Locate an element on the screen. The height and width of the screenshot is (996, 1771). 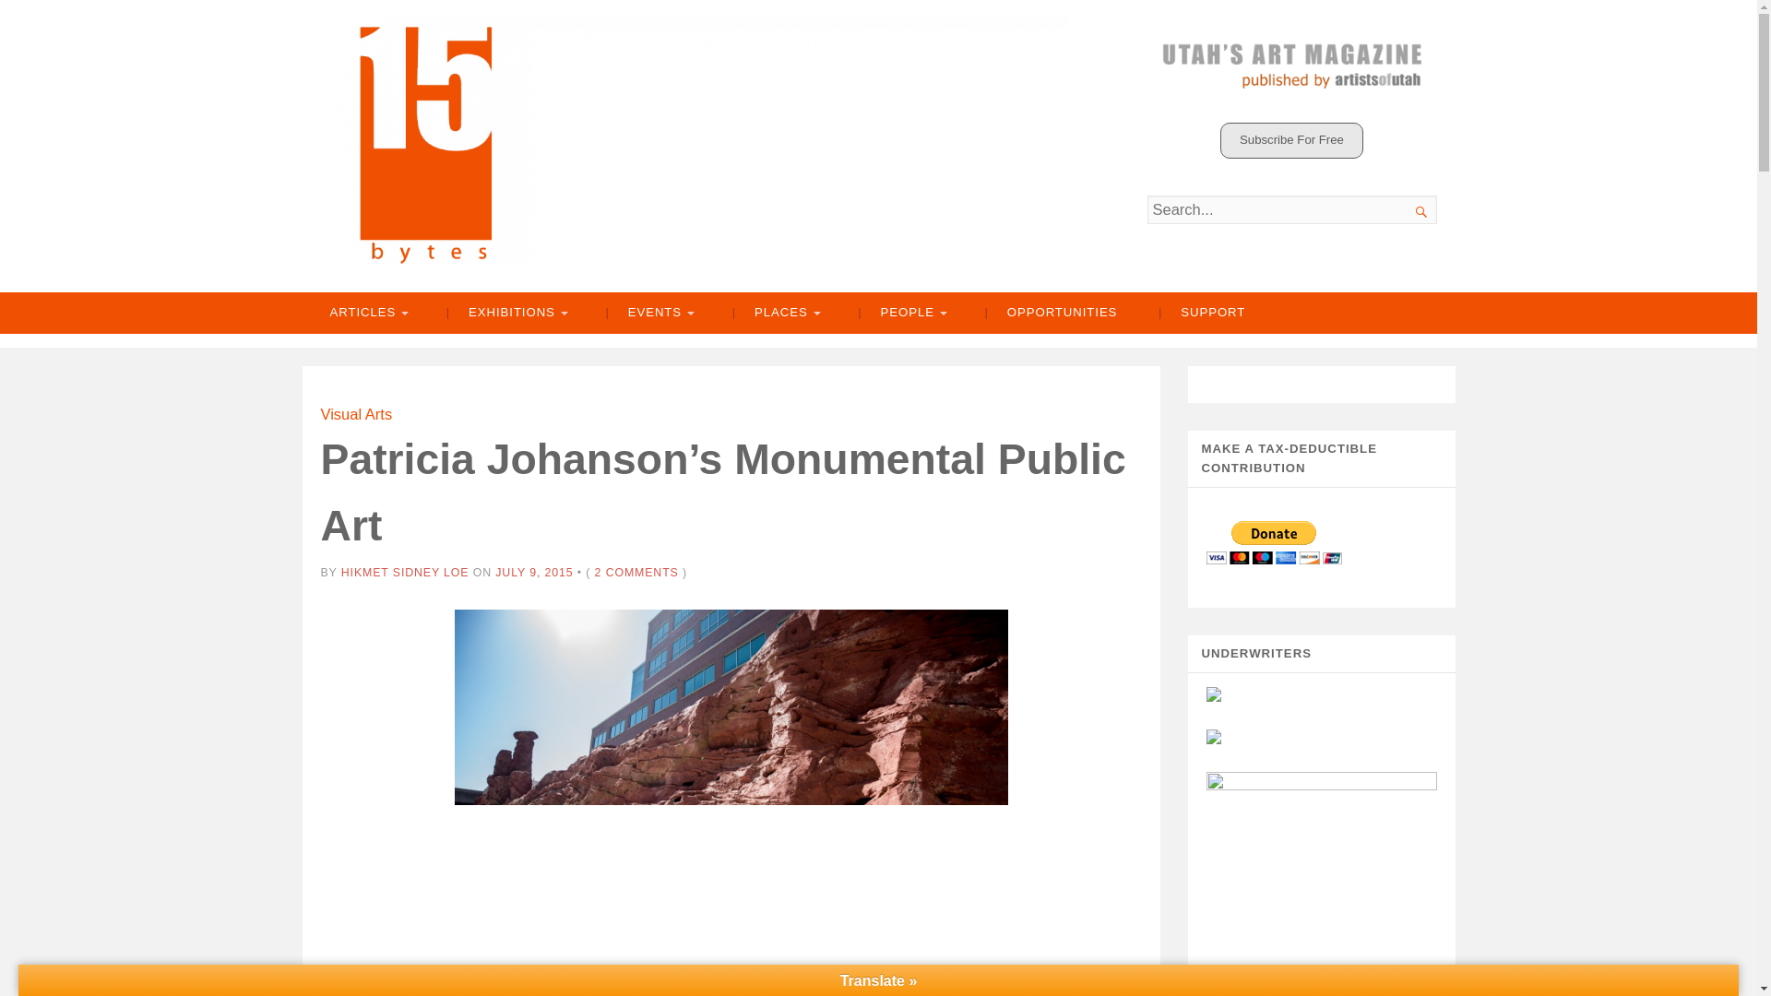
PLACES is located at coordinates (775, 313).